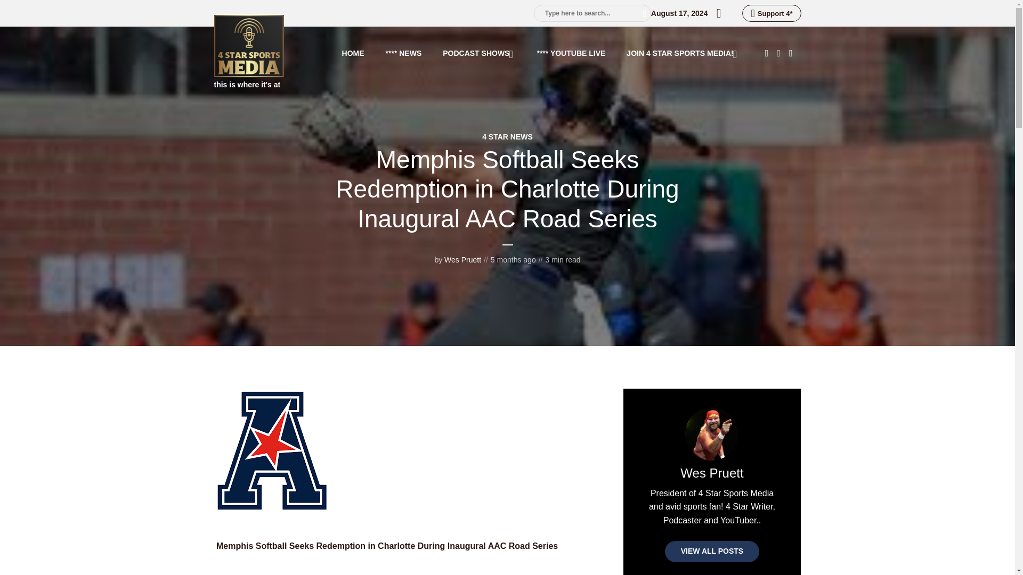  What do you see at coordinates (682, 53) in the screenshot?
I see `JOIN 4 STAR SPORTS MEDIA!` at bounding box center [682, 53].